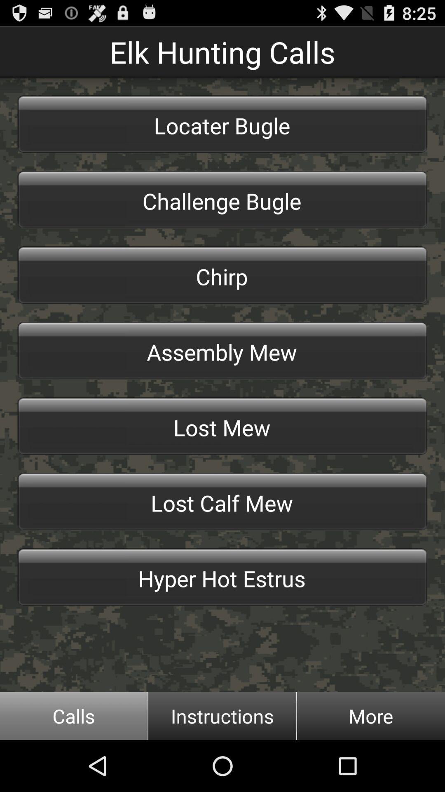  I want to click on press the item above the lost mew item, so click(222, 351).